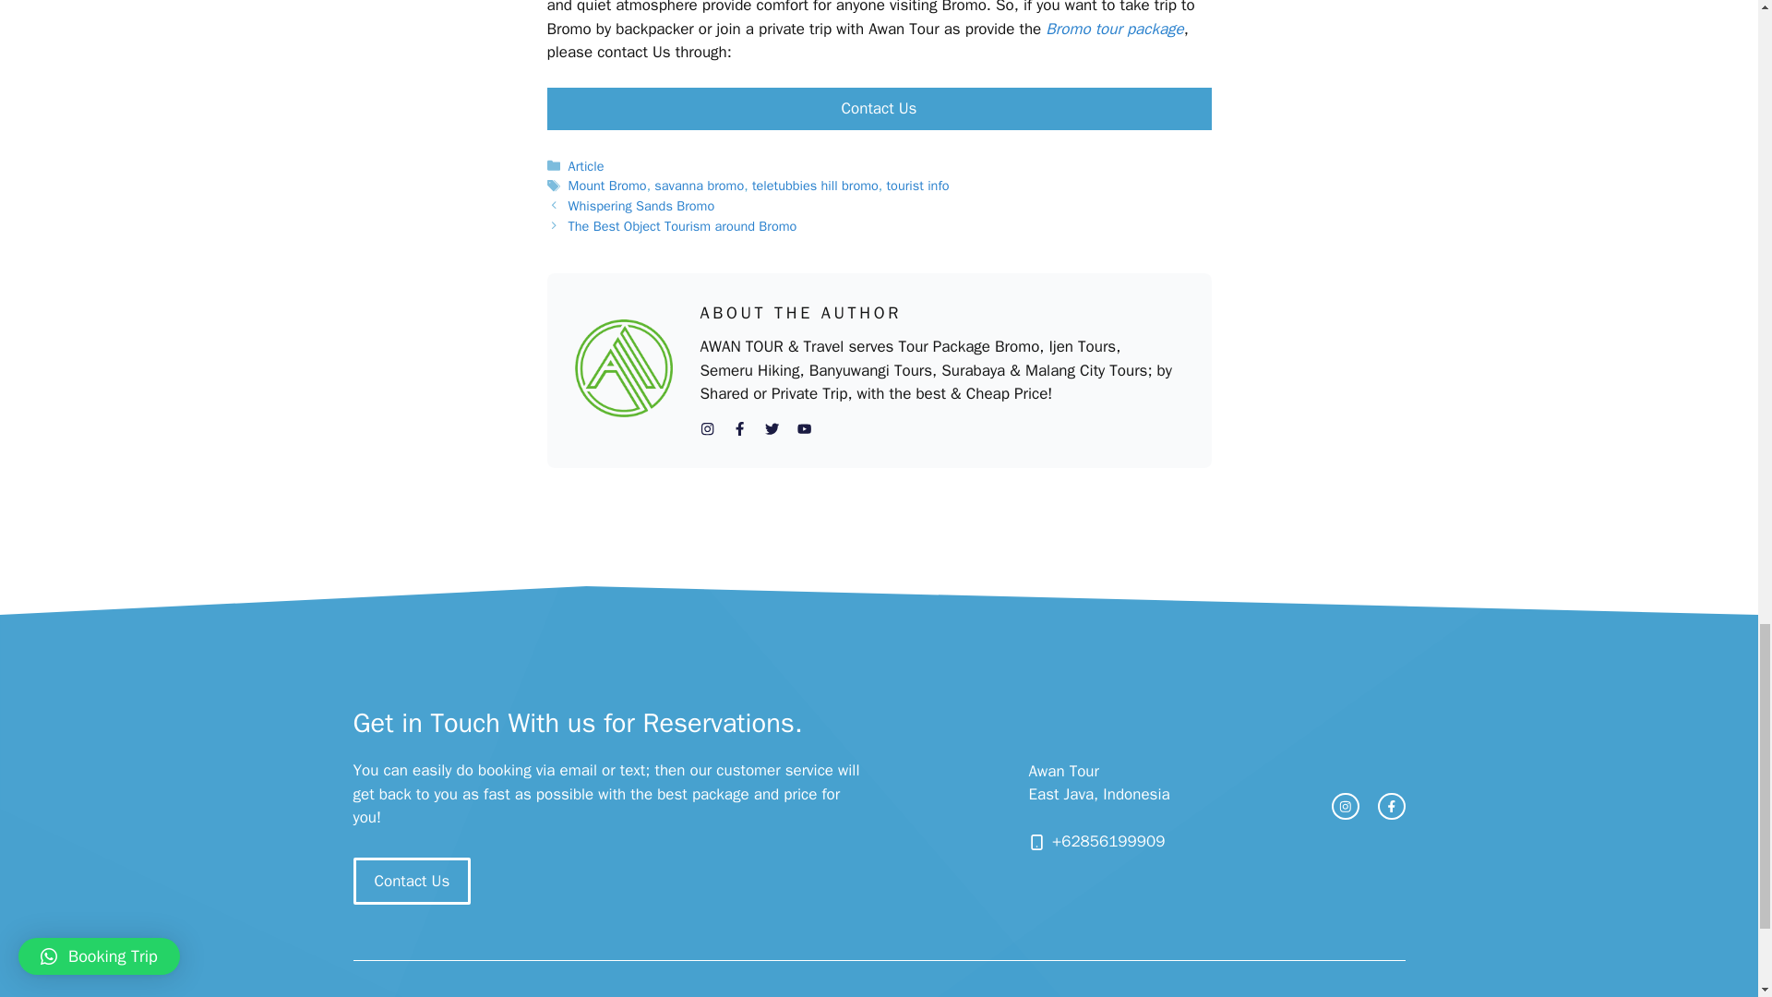 Image resolution: width=1772 pixels, height=997 pixels. Describe the element at coordinates (412, 881) in the screenshot. I see `Contact Us` at that location.